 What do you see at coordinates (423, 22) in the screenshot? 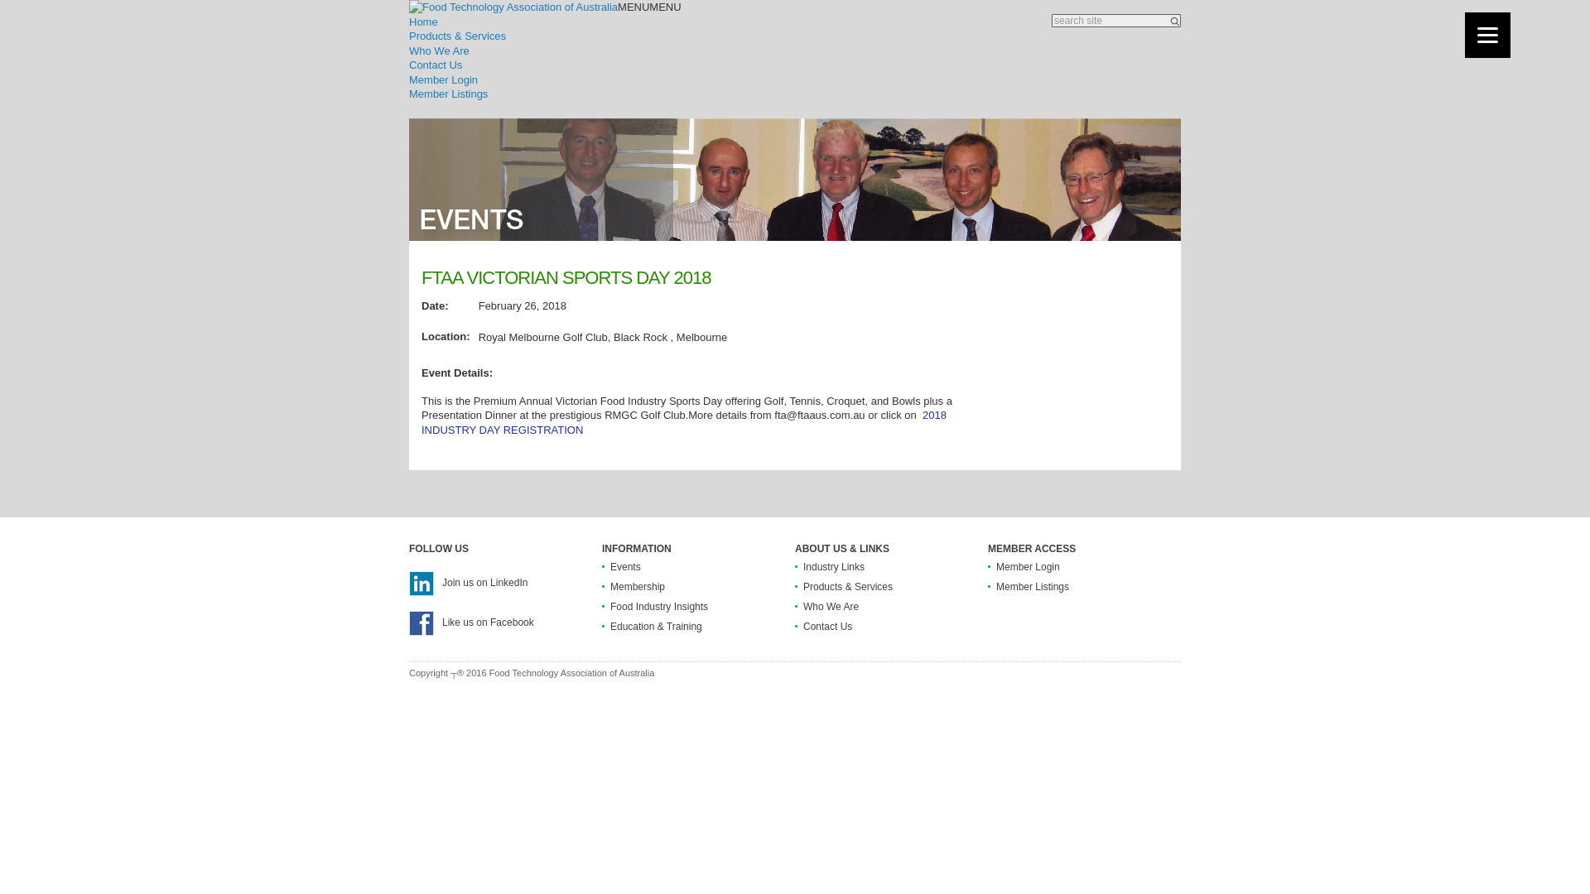
I see `Home` at bounding box center [423, 22].